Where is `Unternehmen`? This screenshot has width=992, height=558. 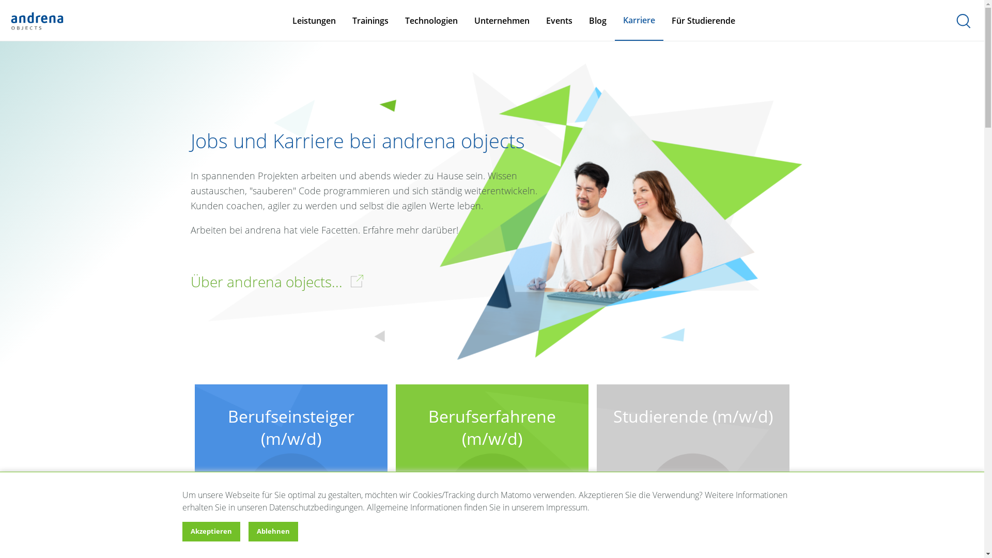
Unternehmen is located at coordinates (502, 21).